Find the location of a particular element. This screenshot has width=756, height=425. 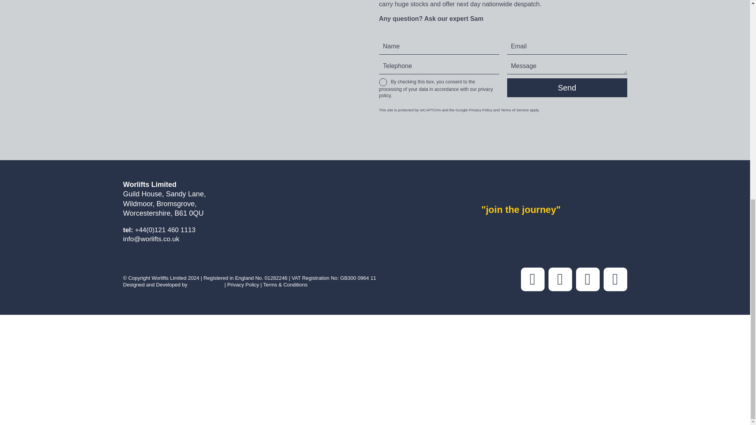

Web Design and Development  is located at coordinates (206, 285).